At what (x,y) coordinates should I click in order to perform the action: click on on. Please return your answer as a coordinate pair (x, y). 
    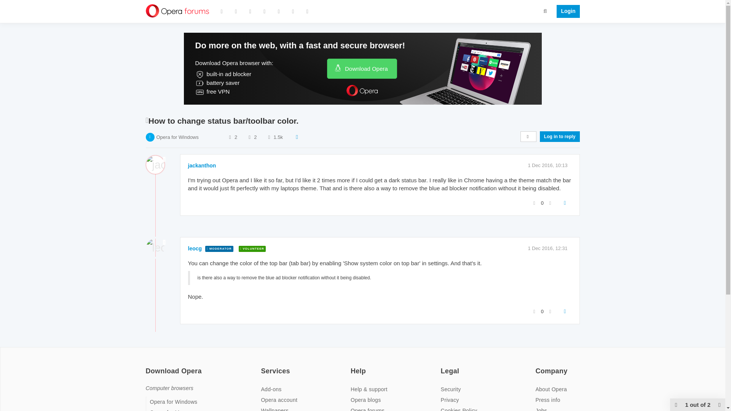
    Looking at the image, I should click on (538, 366).